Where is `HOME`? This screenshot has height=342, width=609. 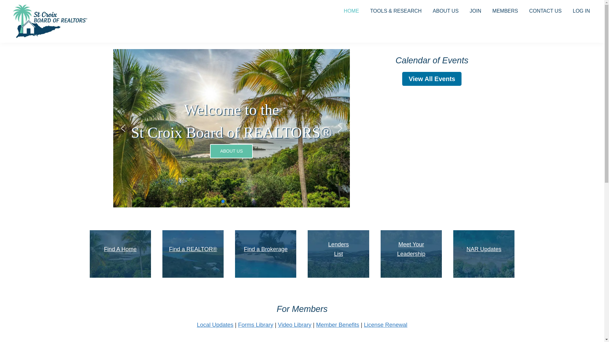 HOME is located at coordinates (351, 11).